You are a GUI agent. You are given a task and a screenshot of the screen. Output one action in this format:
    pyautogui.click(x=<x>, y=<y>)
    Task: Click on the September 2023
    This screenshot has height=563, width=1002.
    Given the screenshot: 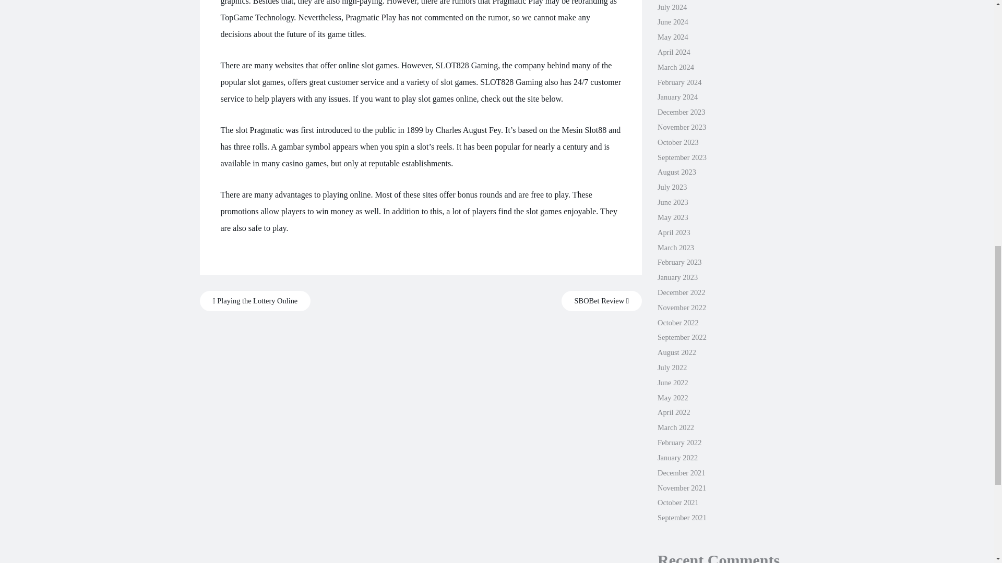 What is the action you would take?
    pyautogui.click(x=682, y=157)
    